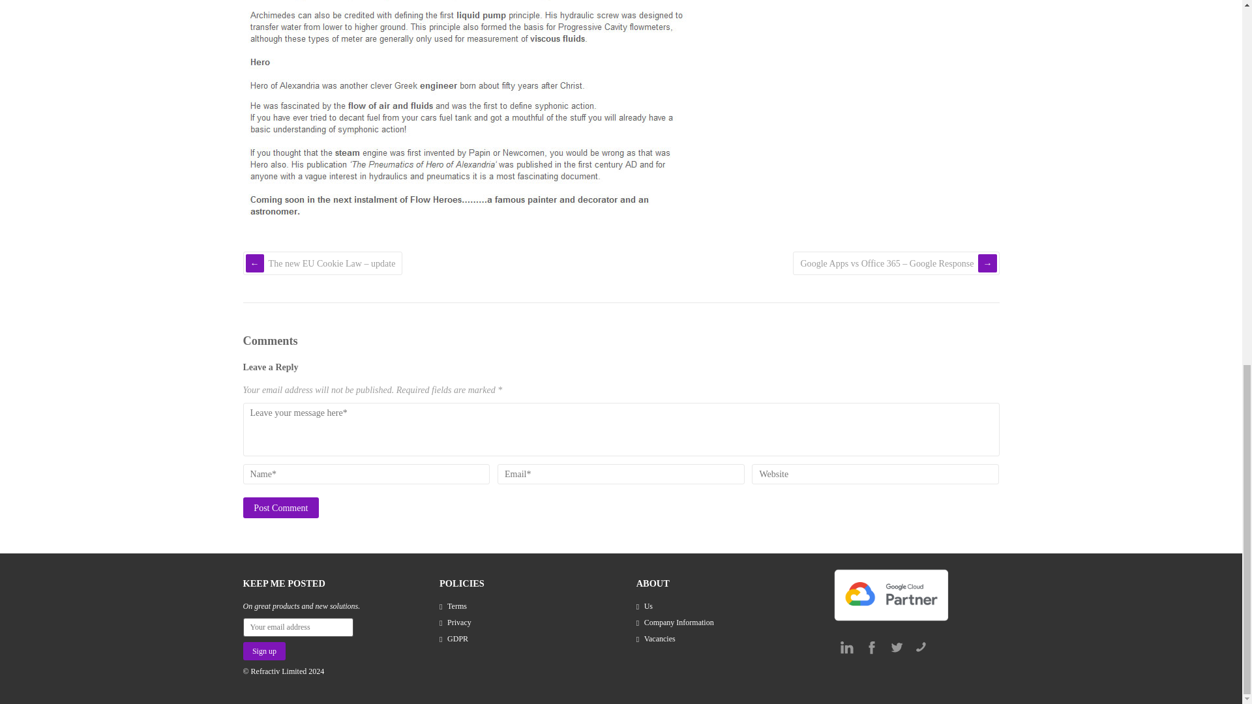  I want to click on Post Comment, so click(280, 507).